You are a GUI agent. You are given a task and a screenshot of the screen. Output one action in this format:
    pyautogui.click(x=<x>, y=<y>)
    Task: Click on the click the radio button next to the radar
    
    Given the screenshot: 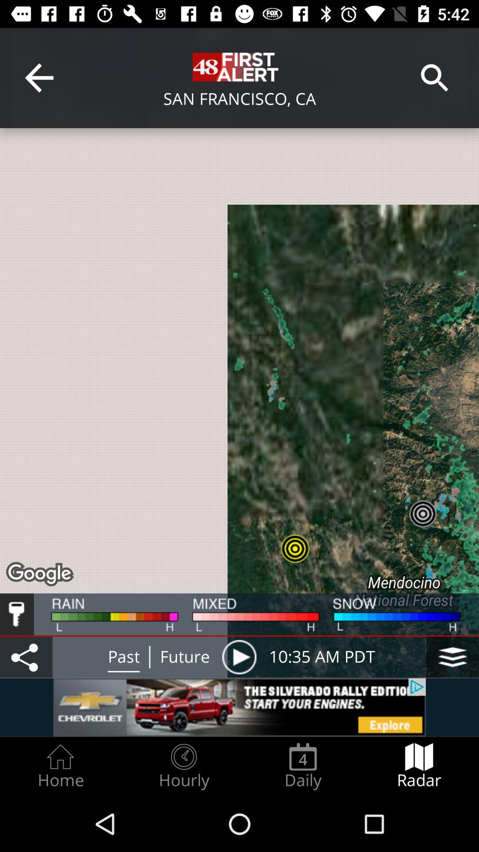 What is the action you would take?
    pyautogui.click(x=303, y=766)
    